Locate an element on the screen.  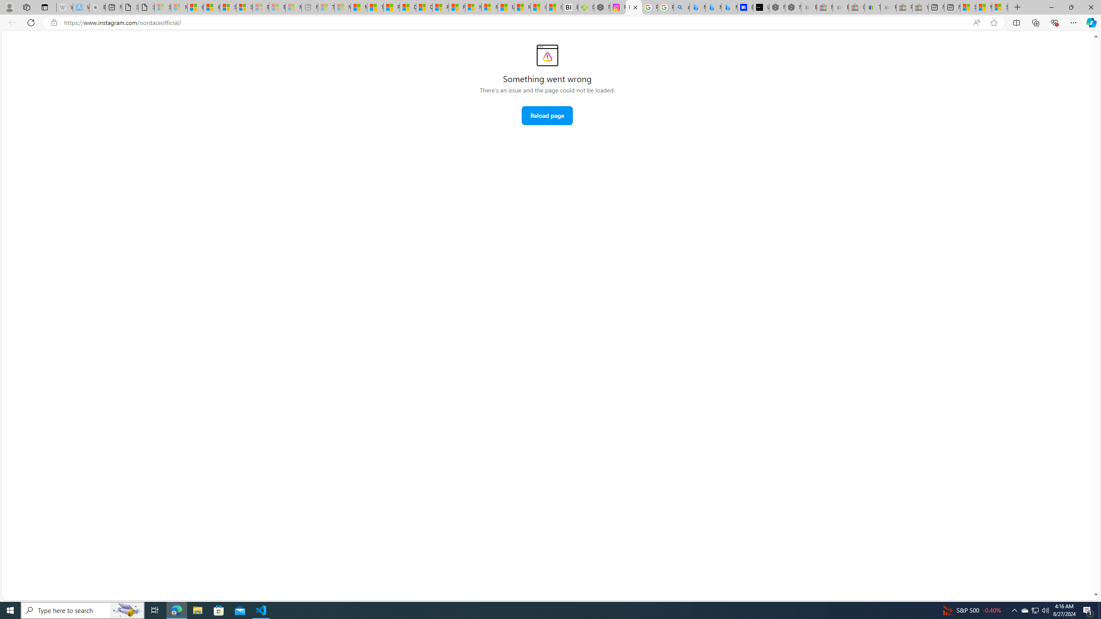
Reload page is located at coordinates (547, 115).